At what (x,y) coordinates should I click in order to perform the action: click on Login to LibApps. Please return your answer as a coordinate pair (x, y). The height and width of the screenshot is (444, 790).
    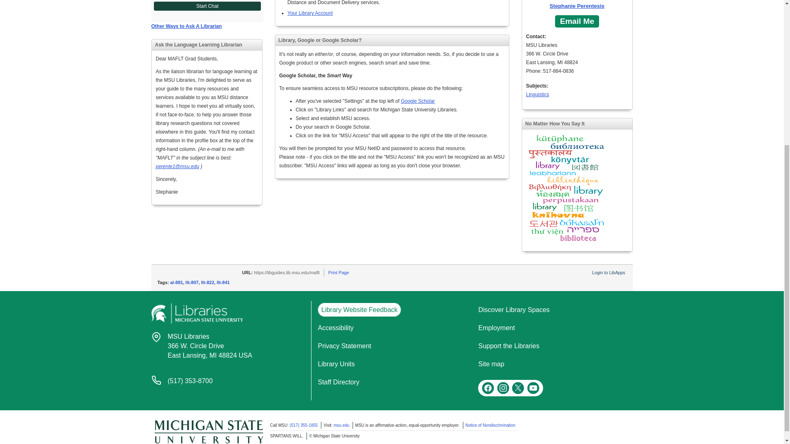
    Looking at the image, I should click on (608, 272).